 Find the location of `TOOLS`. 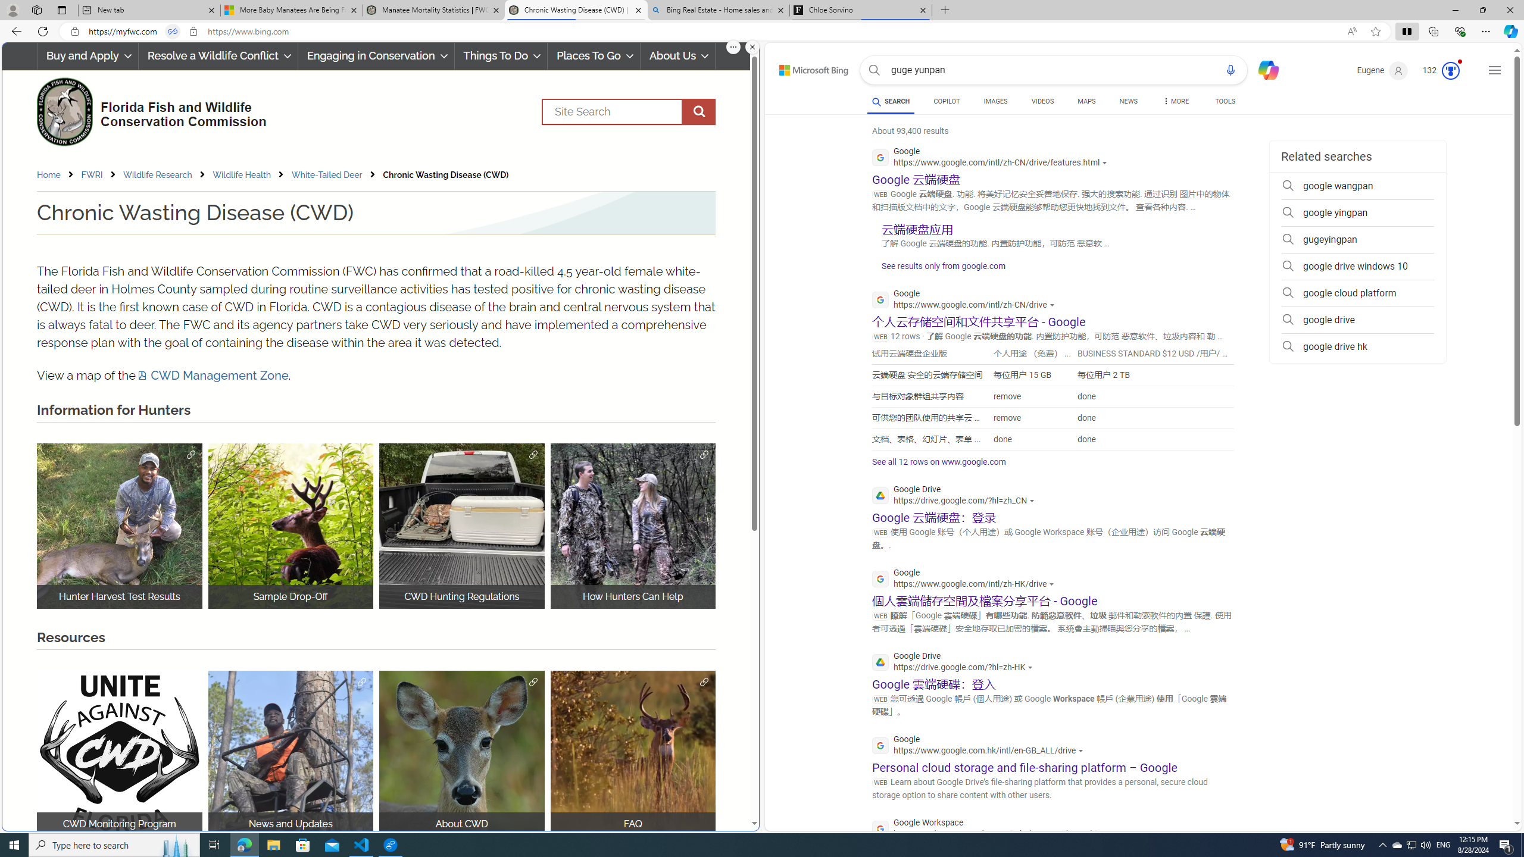

TOOLS is located at coordinates (1226, 101).